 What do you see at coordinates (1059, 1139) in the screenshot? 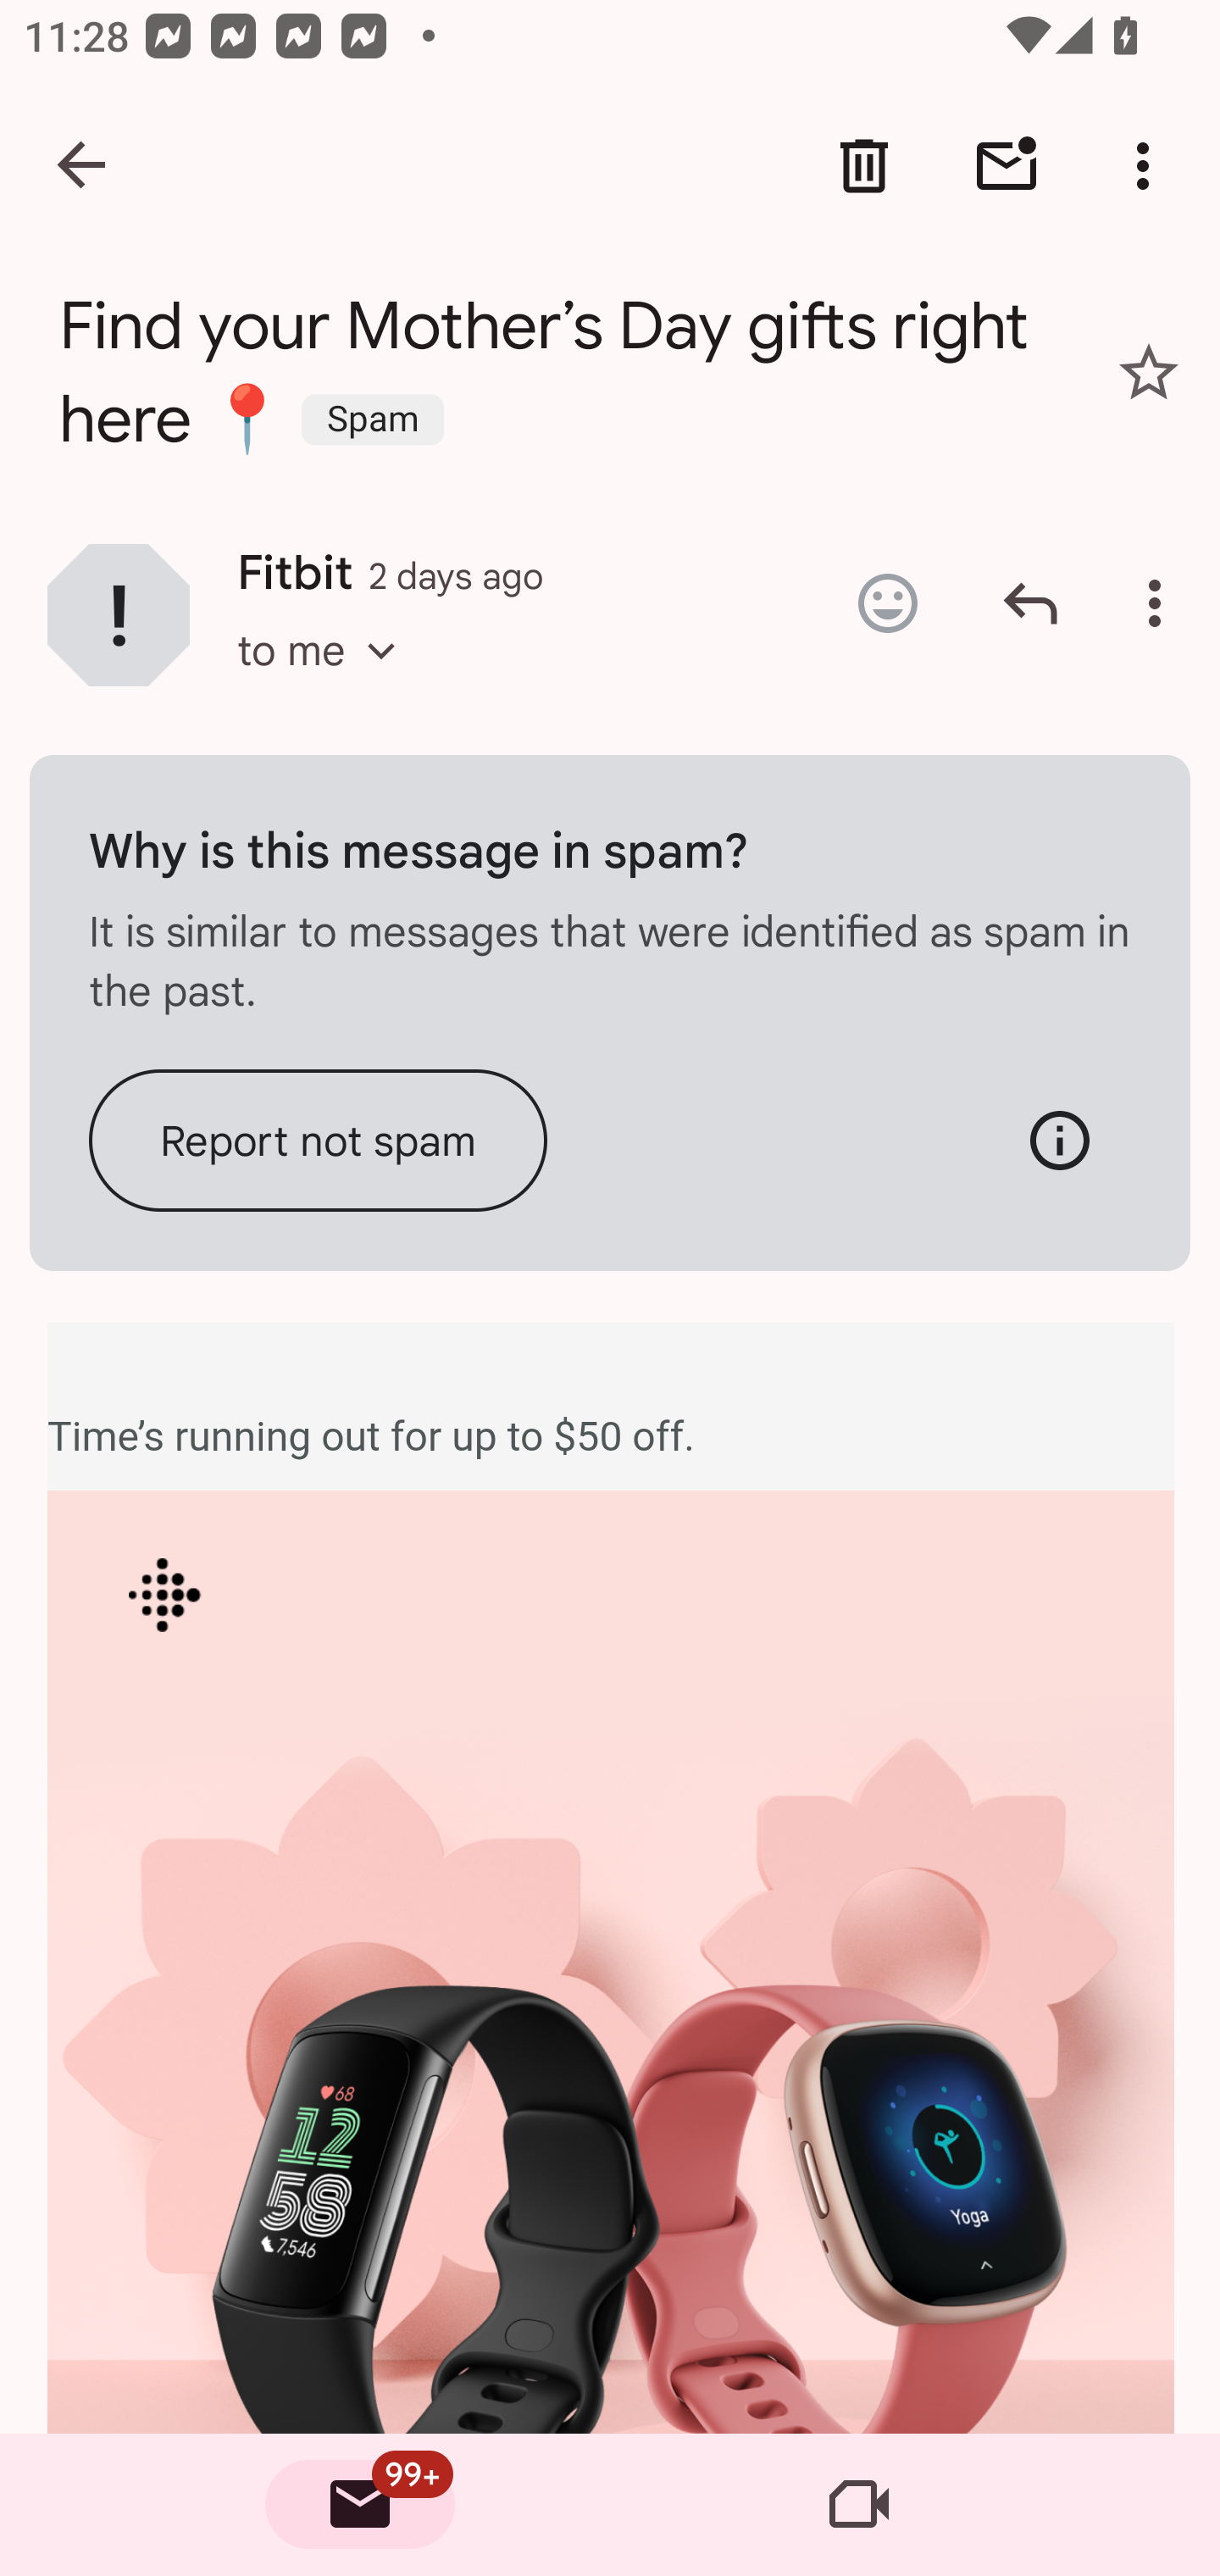
I see `More information` at bounding box center [1059, 1139].